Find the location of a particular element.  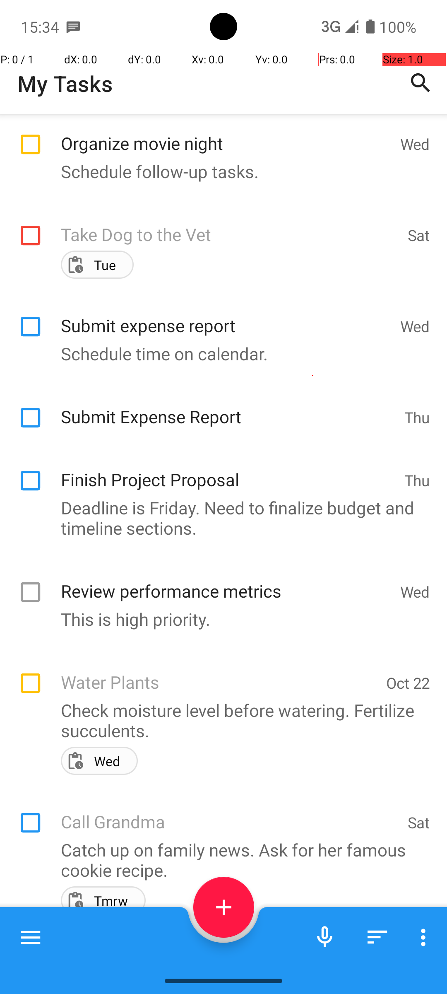

Schedule time on calendar. is located at coordinates (219, 354).